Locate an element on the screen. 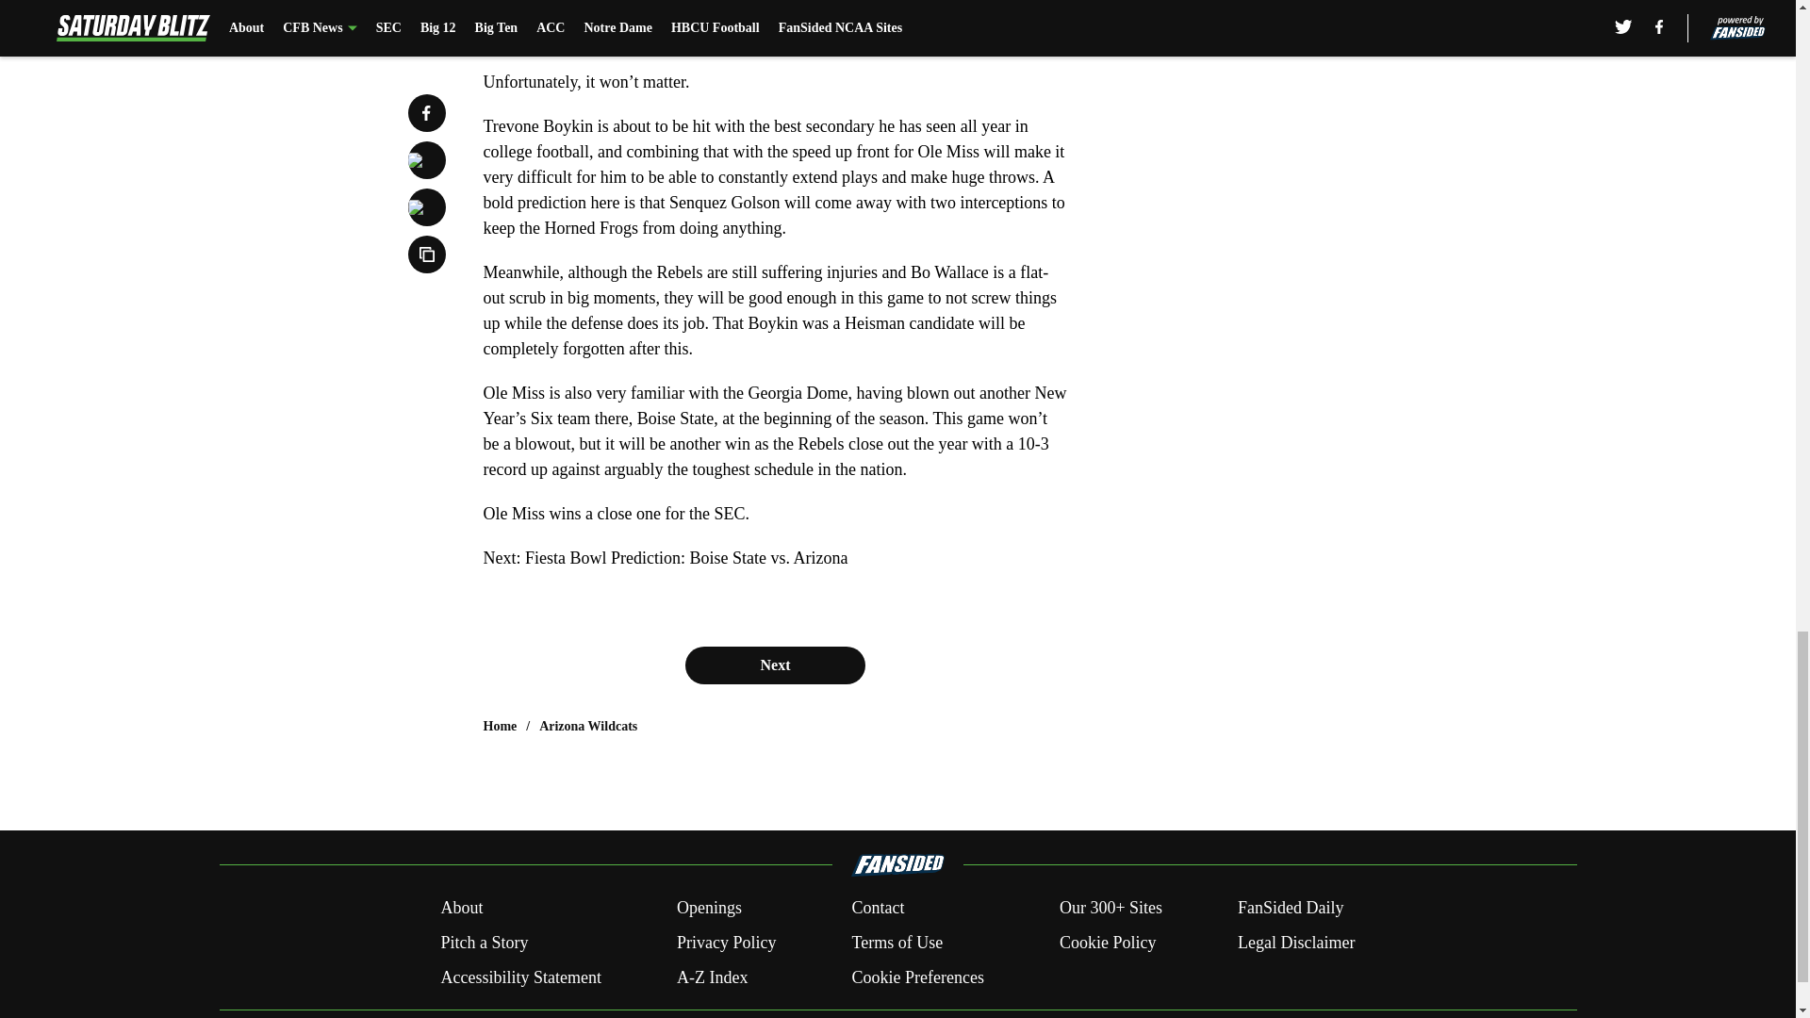 The image size is (1810, 1018). Home is located at coordinates (500, 726).